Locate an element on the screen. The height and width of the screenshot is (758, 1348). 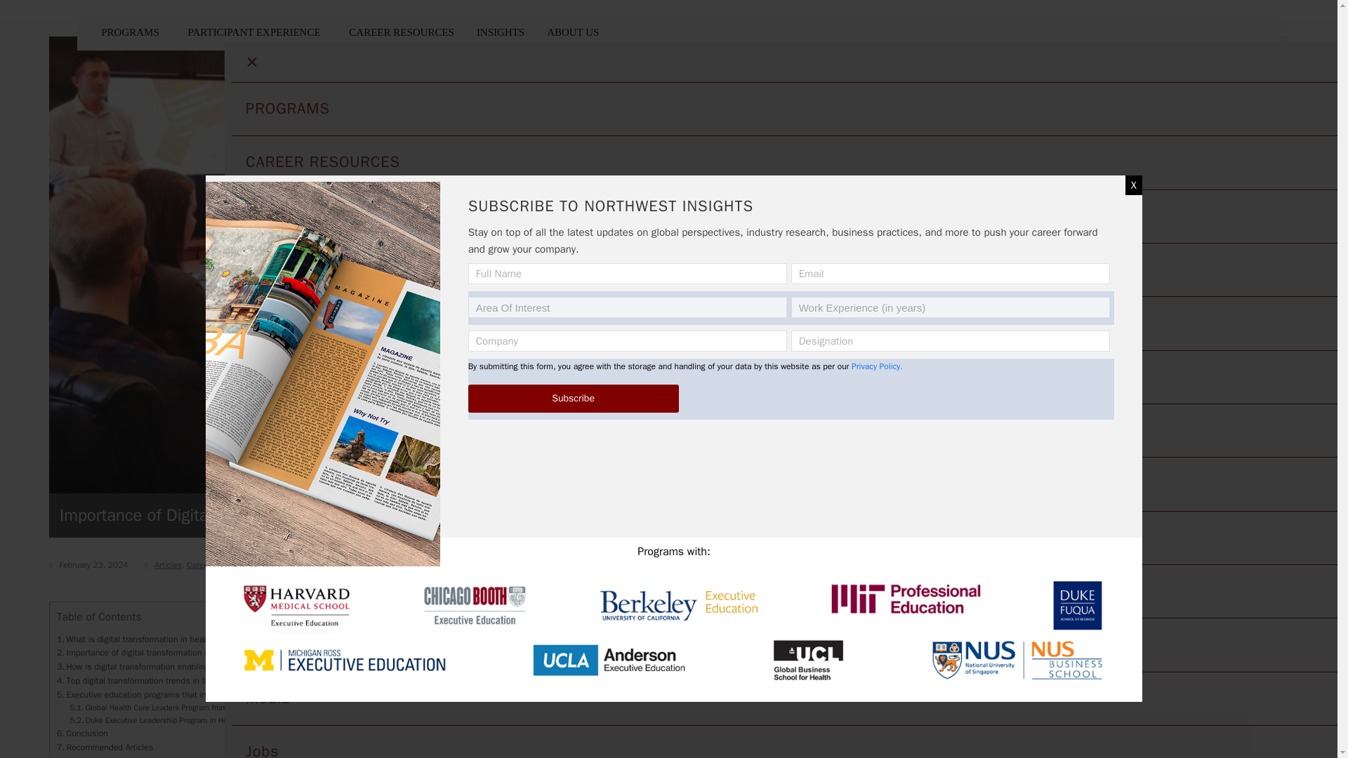
Subscribe is located at coordinates (573, 398).